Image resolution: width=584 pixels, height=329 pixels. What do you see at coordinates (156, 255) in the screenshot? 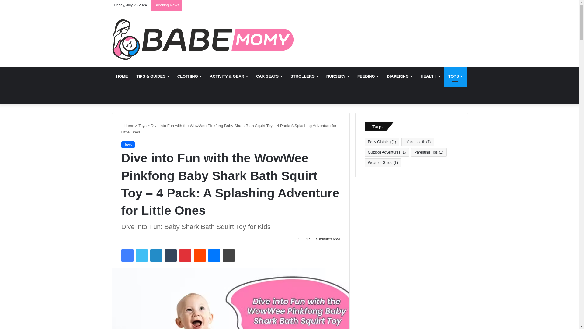
I see `LinkedIn` at bounding box center [156, 255].